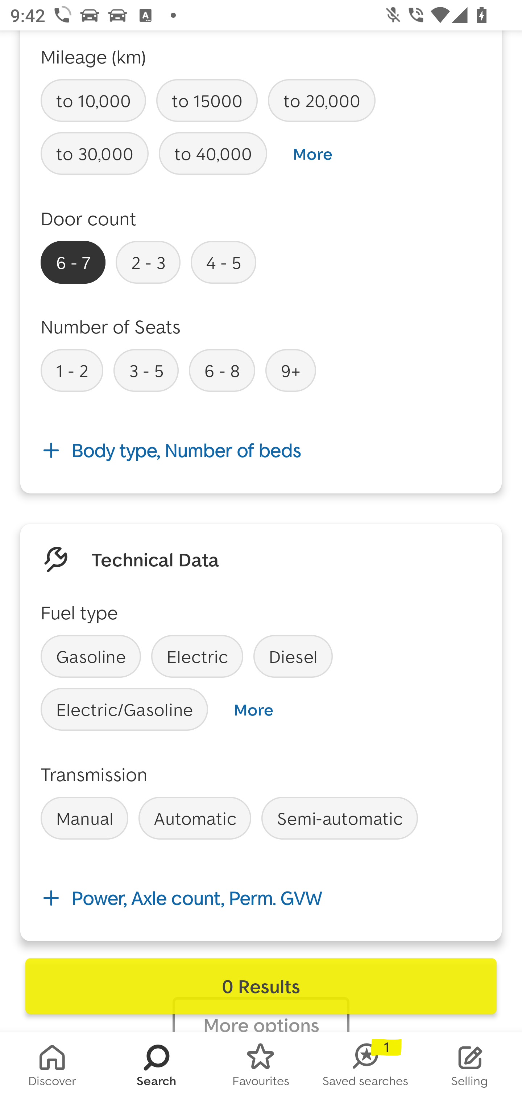 This screenshot has height=1103, width=522. What do you see at coordinates (197, 656) in the screenshot?
I see `Electric` at bounding box center [197, 656].